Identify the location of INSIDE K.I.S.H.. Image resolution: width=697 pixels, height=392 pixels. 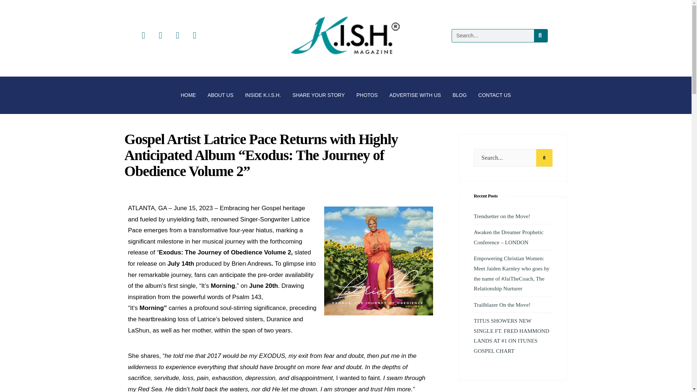
(263, 95).